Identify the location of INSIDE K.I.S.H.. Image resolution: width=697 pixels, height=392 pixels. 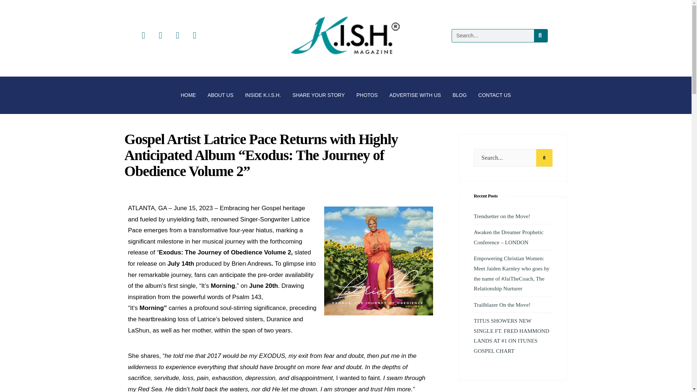
(263, 95).